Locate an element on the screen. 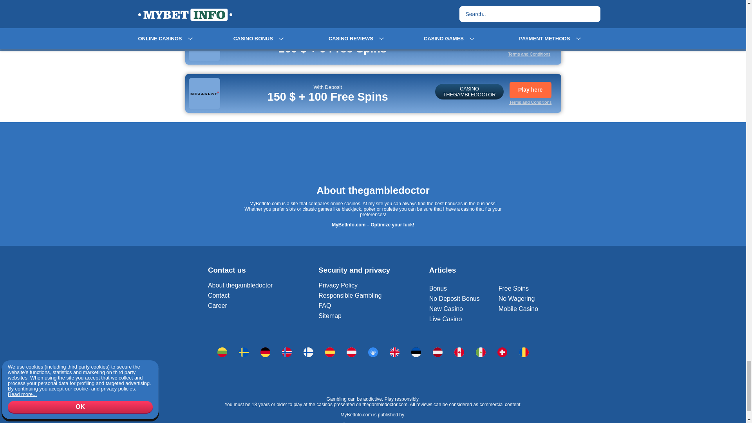 The width and height of the screenshot is (752, 423). Spinaru is located at coordinates (352, 352).